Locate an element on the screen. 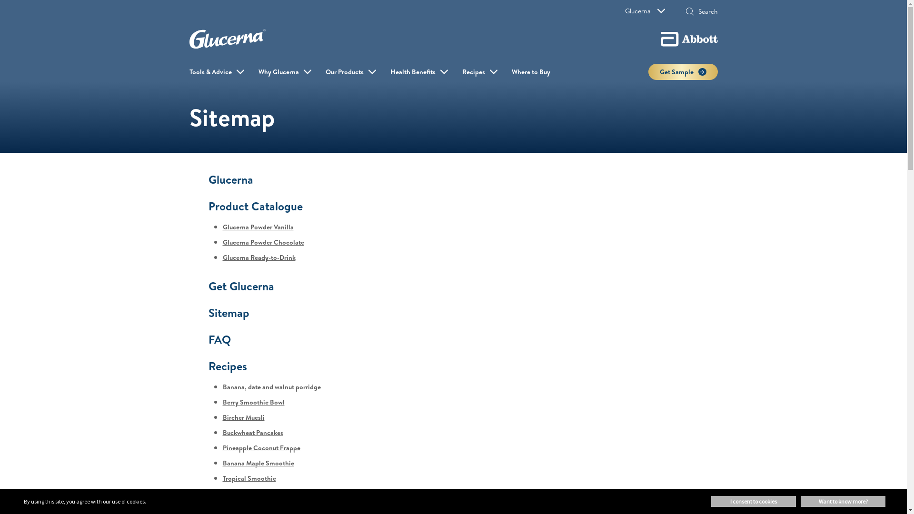  Cream of Mushroom Soup is located at coordinates (261, 509).